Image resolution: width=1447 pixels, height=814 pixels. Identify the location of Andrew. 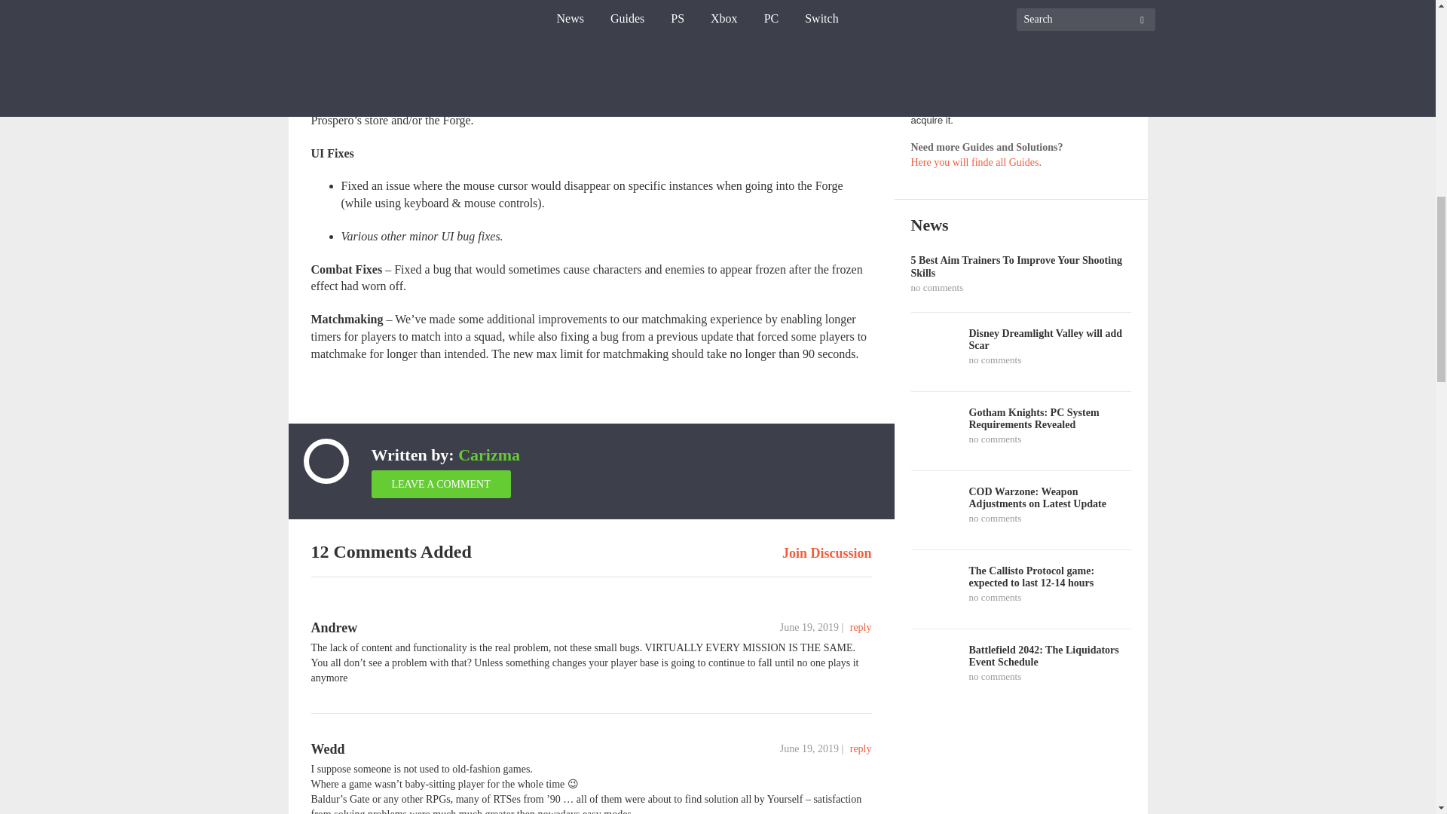
(334, 627).